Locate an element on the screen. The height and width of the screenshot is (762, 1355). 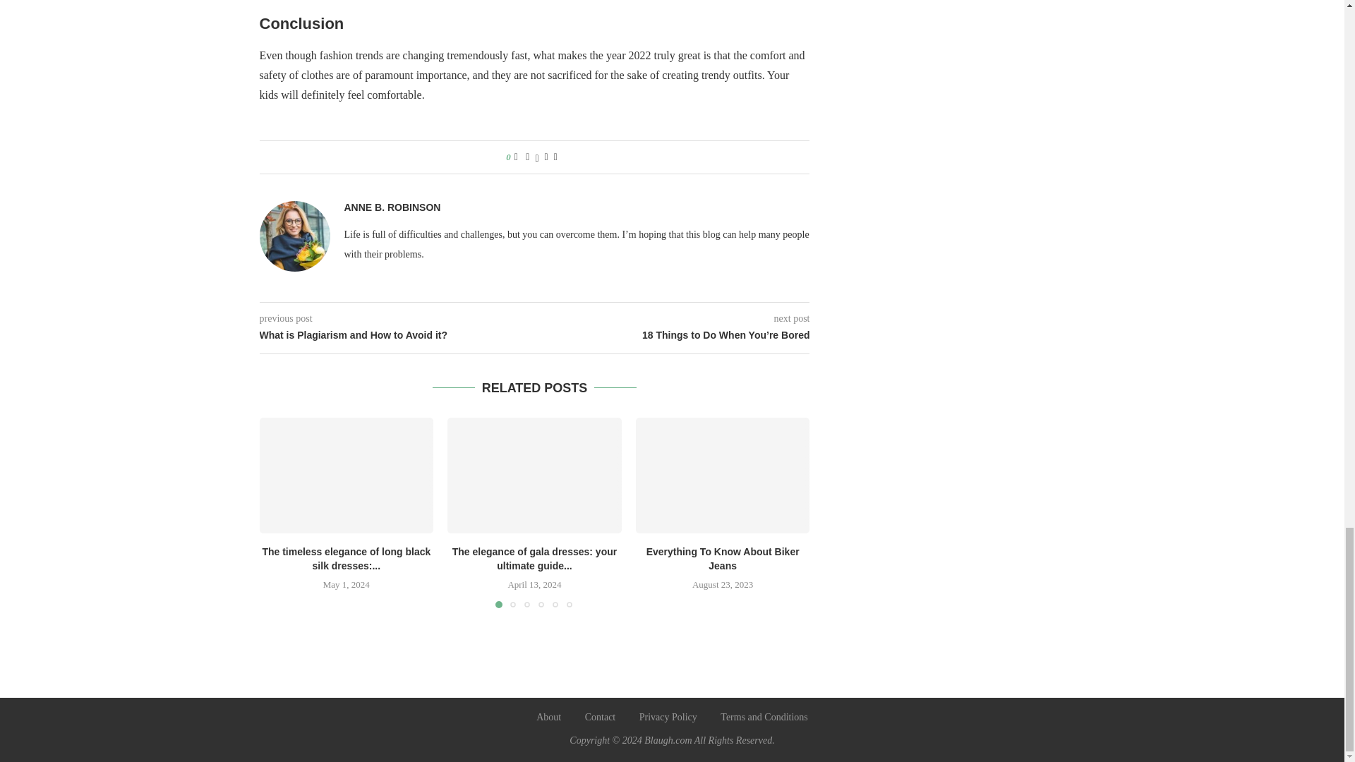
Everything To Know About Biker Jeans is located at coordinates (723, 476).